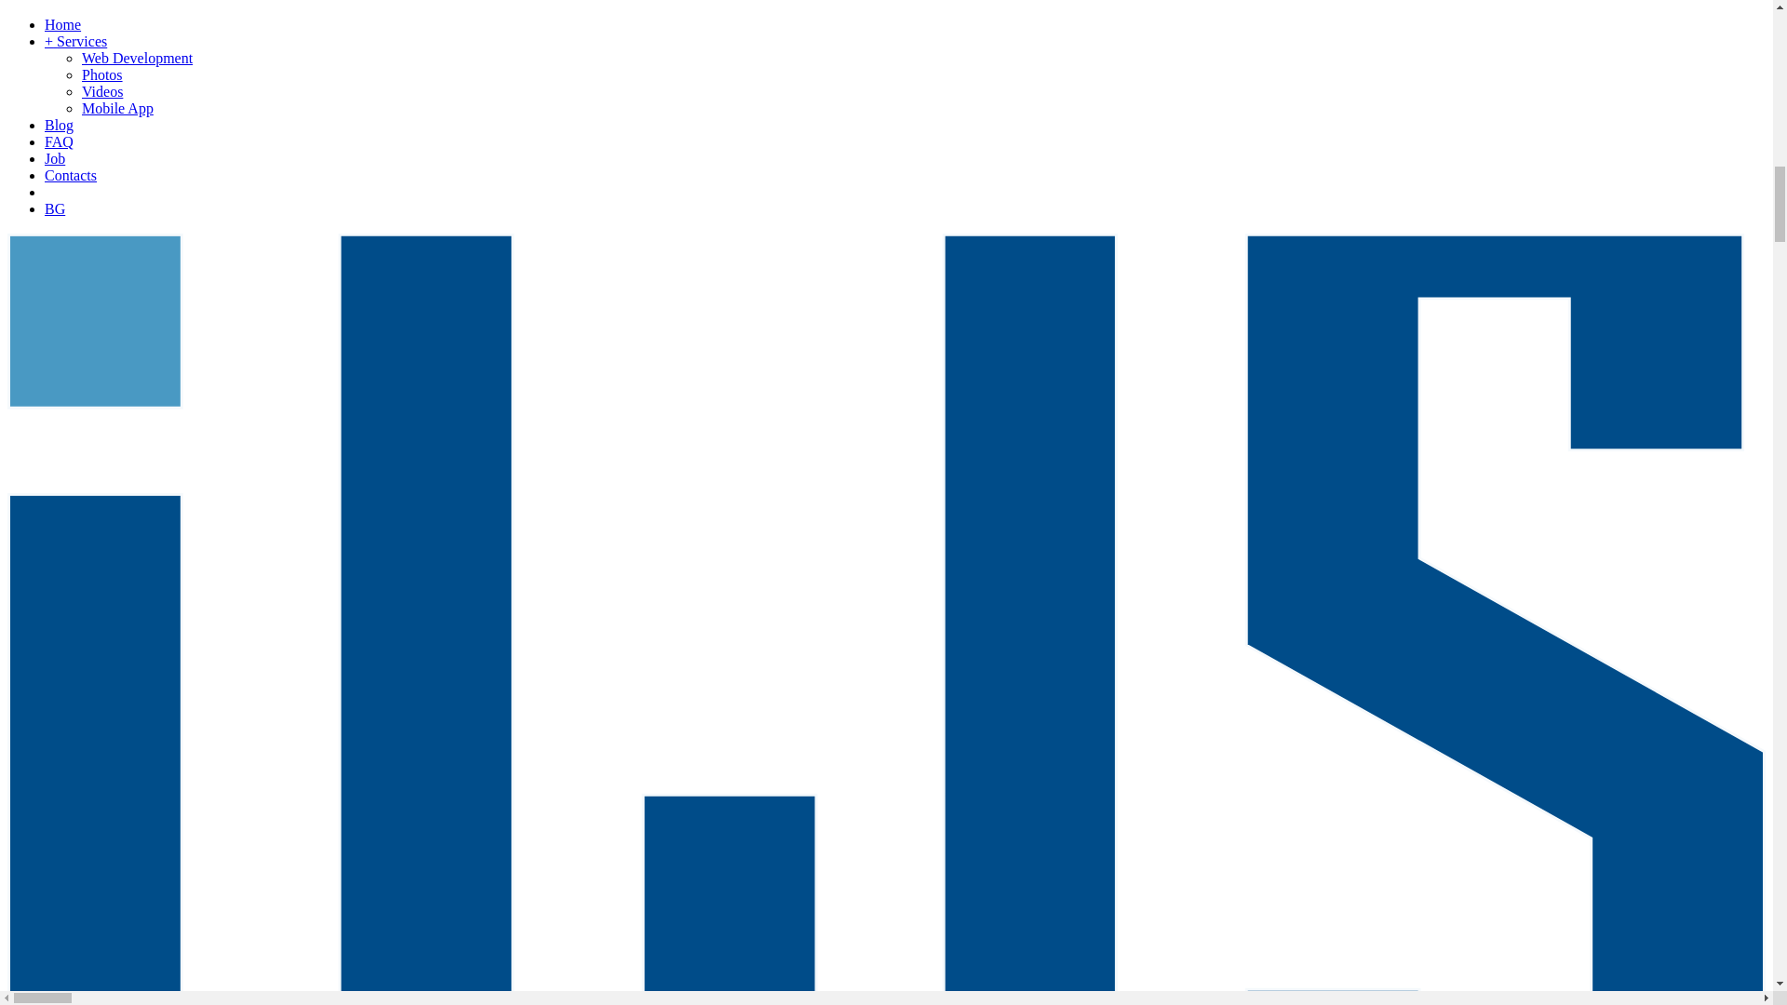 The width and height of the screenshot is (1787, 1005). Describe the element at coordinates (62, 24) in the screenshot. I see `Home` at that location.